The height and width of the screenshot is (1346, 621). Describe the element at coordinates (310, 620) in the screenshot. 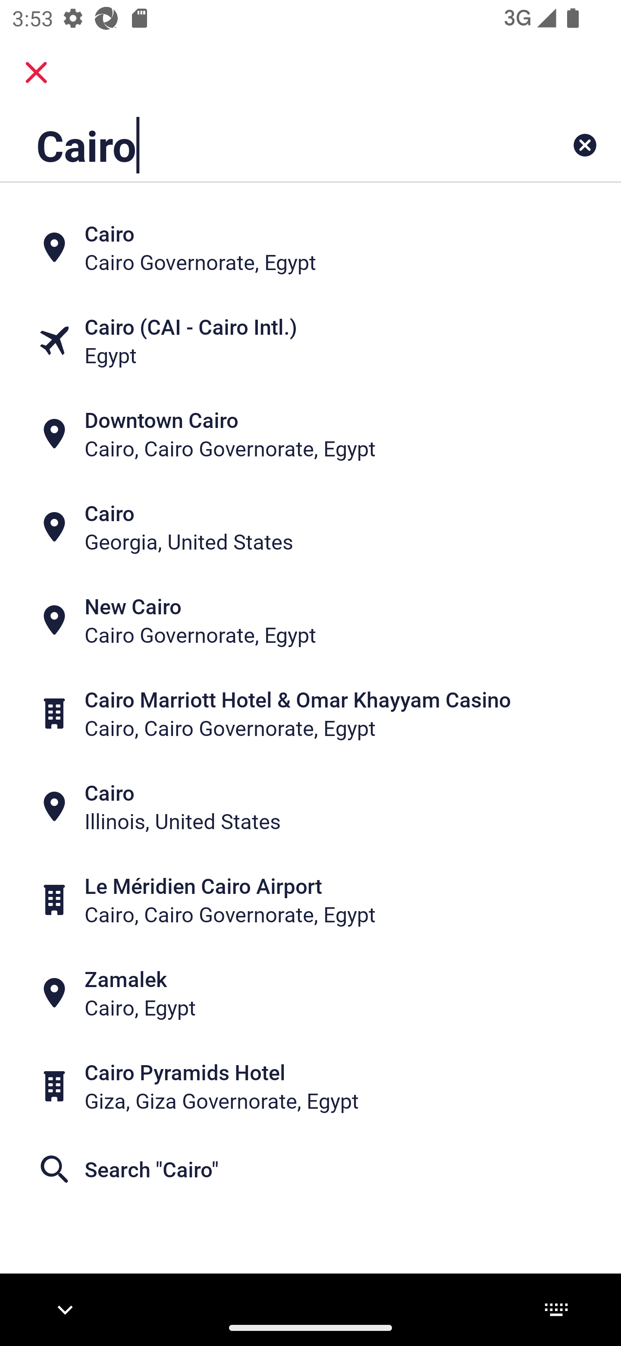

I see `New Cairo Cairo Governorate, Egypt` at that location.